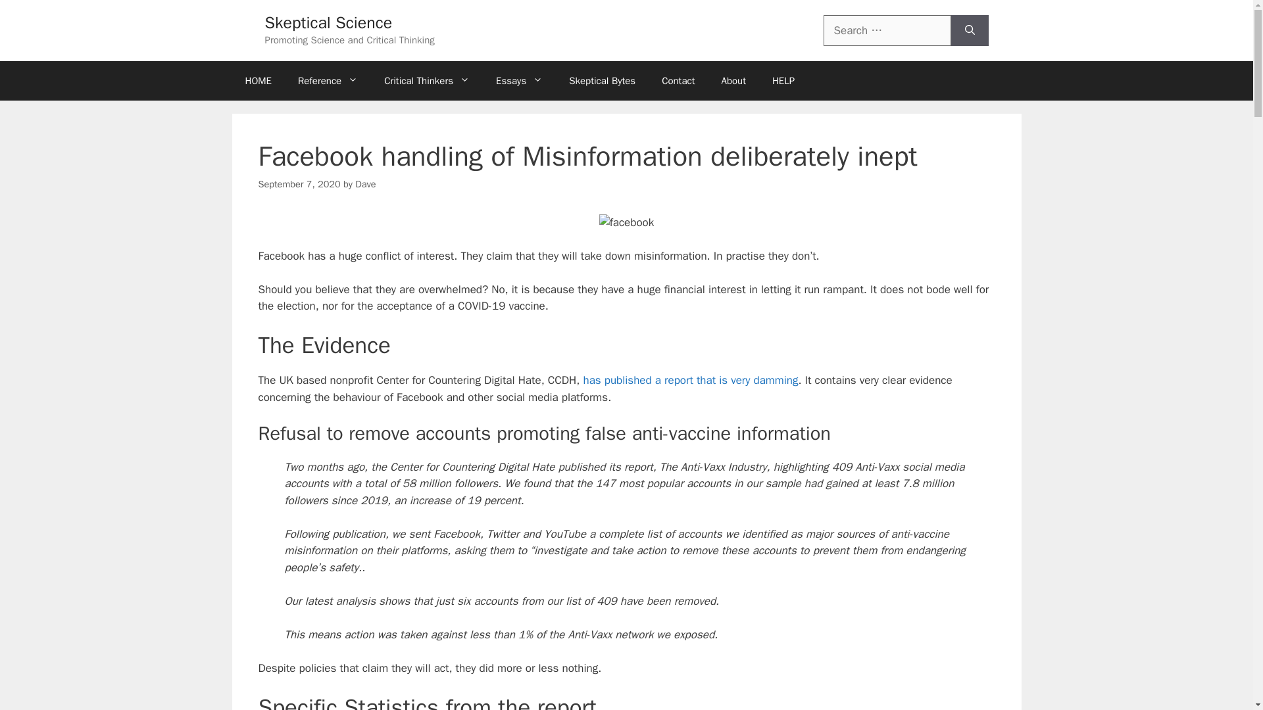 The width and height of the screenshot is (1263, 710). What do you see at coordinates (426, 80) in the screenshot?
I see `Critical Thinkers` at bounding box center [426, 80].